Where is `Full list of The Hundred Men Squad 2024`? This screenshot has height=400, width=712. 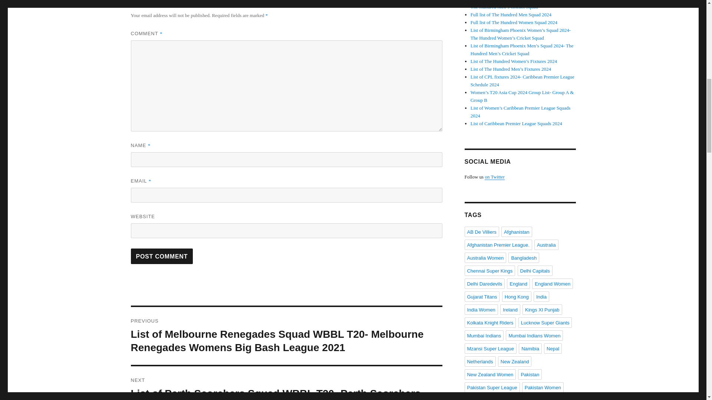 Full list of The Hundred Men Squad 2024 is located at coordinates (511, 15).